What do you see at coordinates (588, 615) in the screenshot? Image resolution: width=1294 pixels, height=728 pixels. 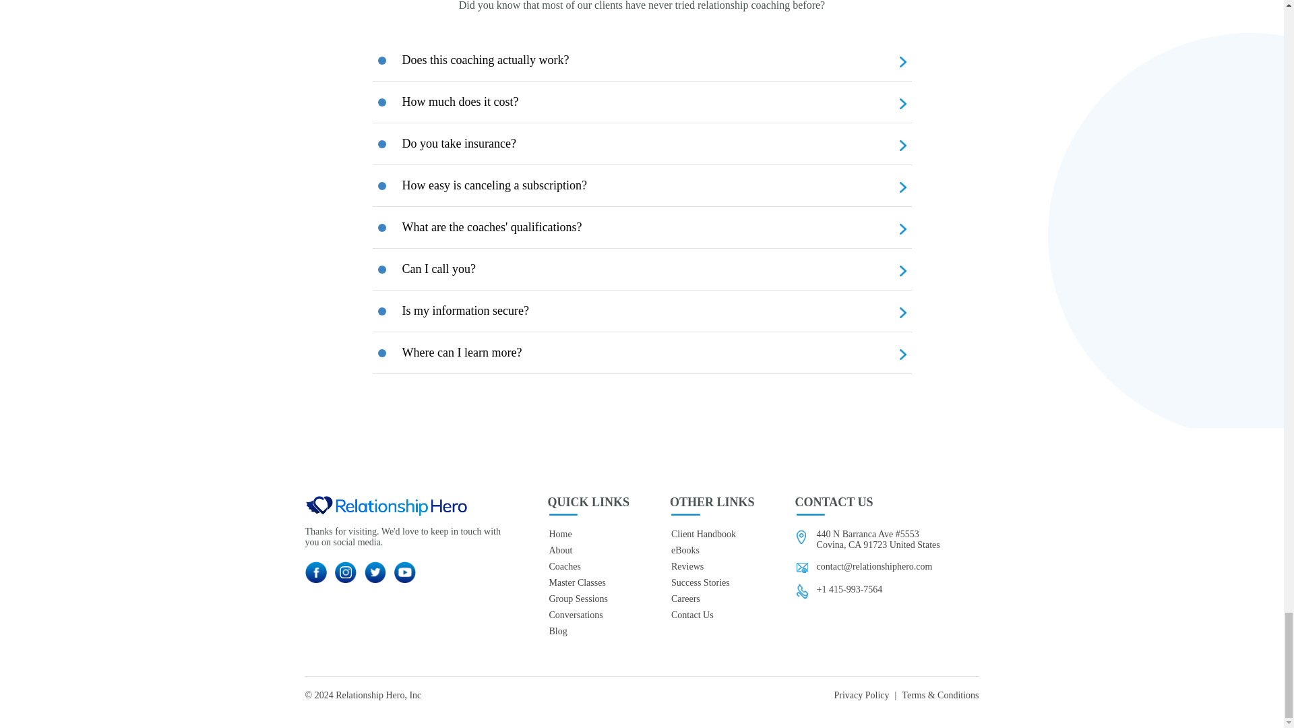 I see `Conversations` at bounding box center [588, 615].